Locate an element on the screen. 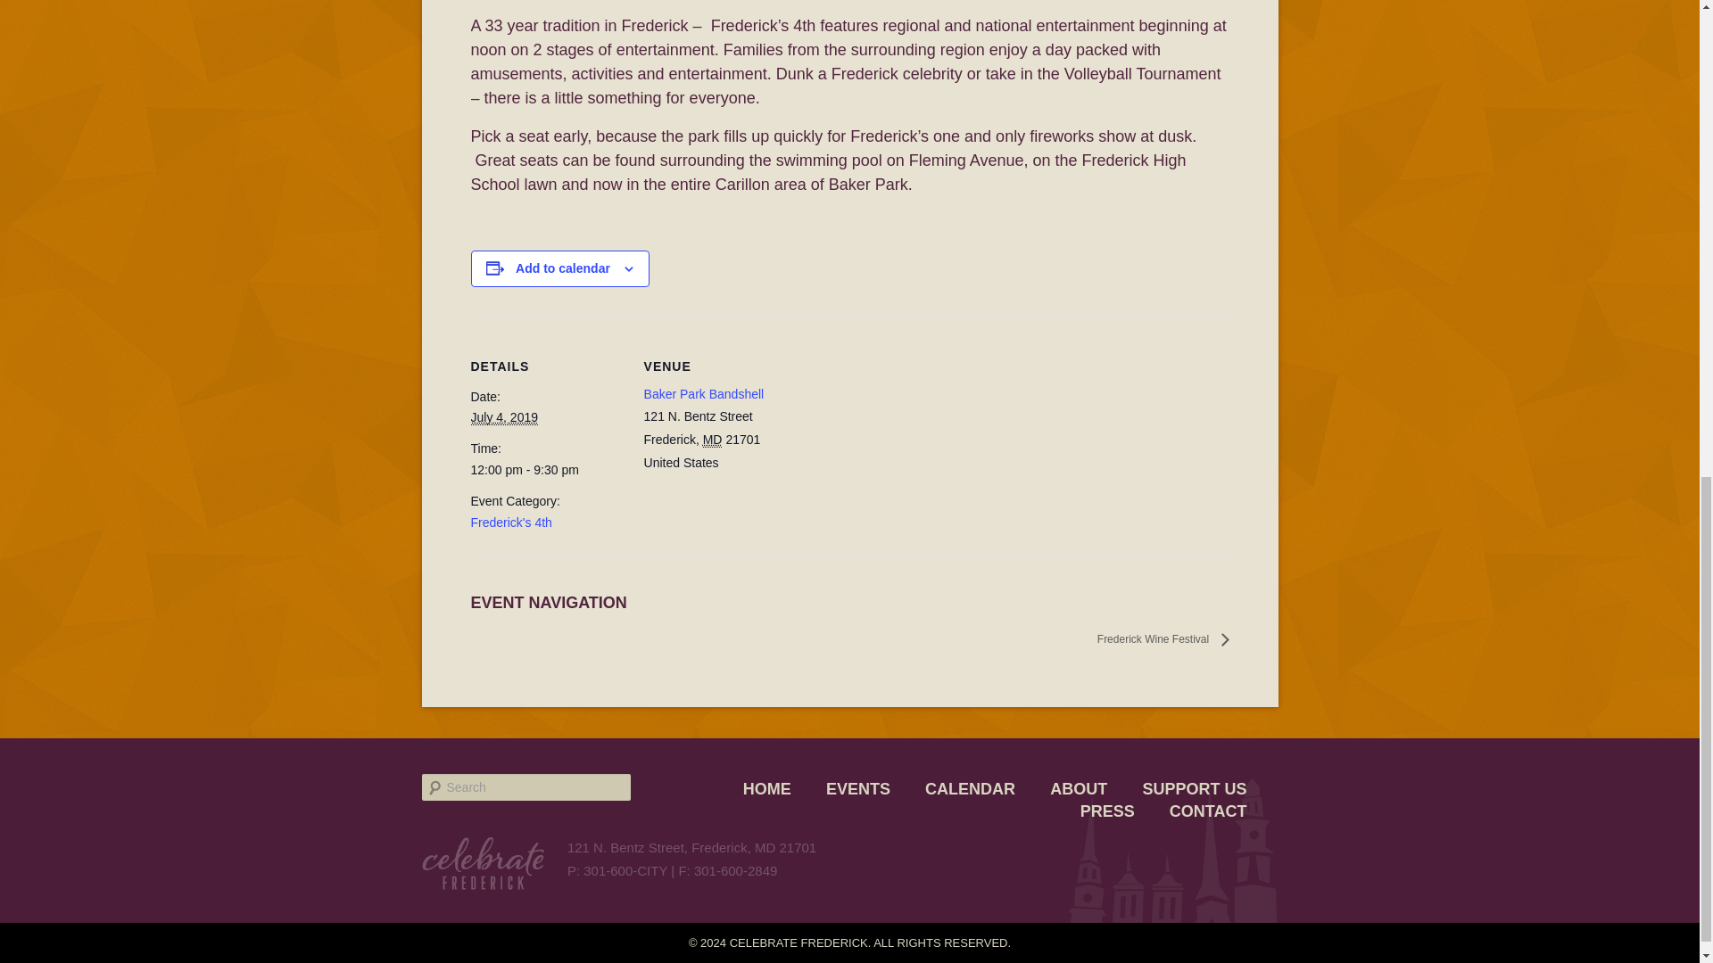 This screenshot has width=1713, height=963. Maryland is located at coordinates (712, 440).